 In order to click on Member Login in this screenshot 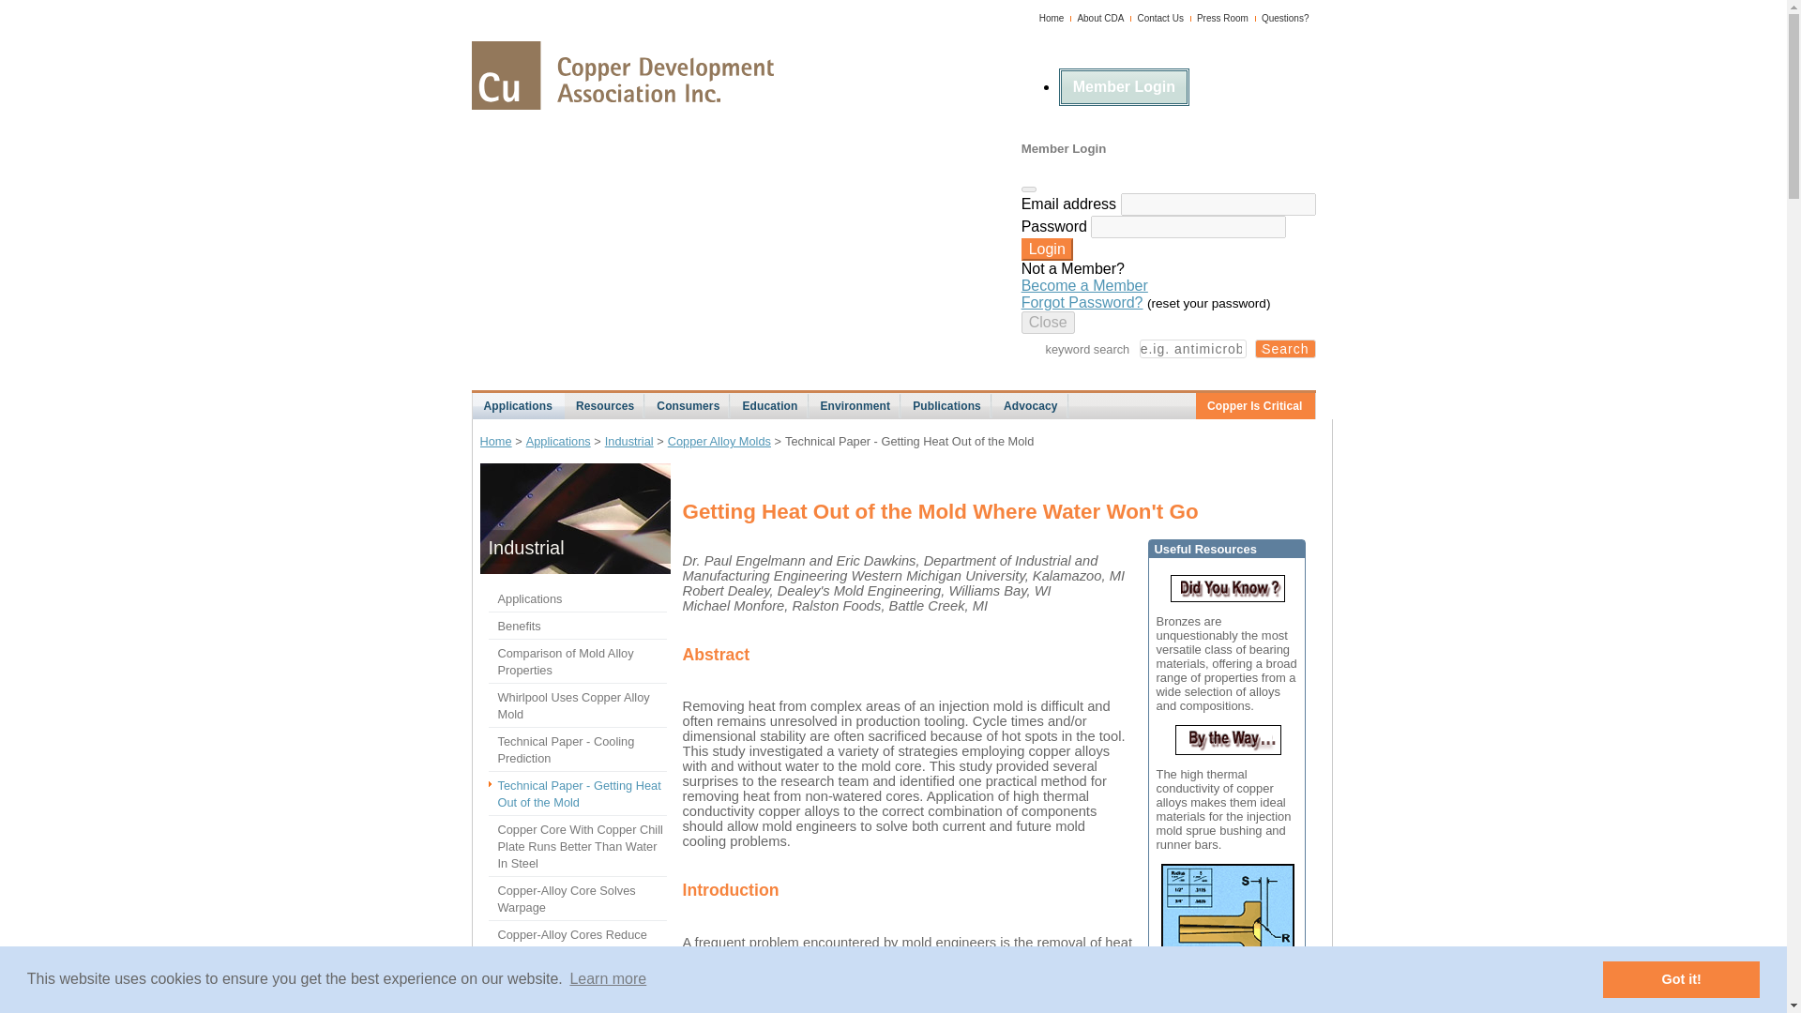, I will do `click(1124, 87)`.